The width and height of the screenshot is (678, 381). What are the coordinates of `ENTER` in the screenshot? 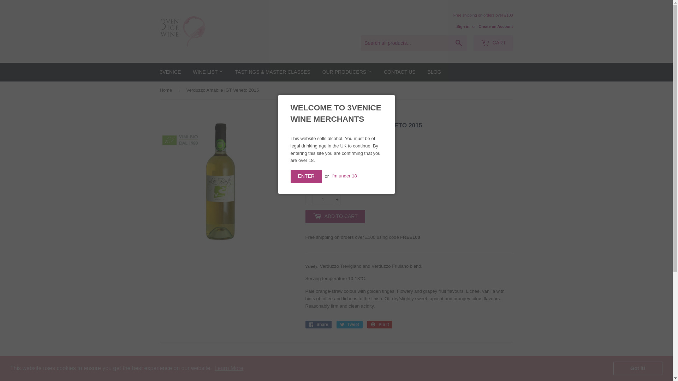 It's located at (306, 176).